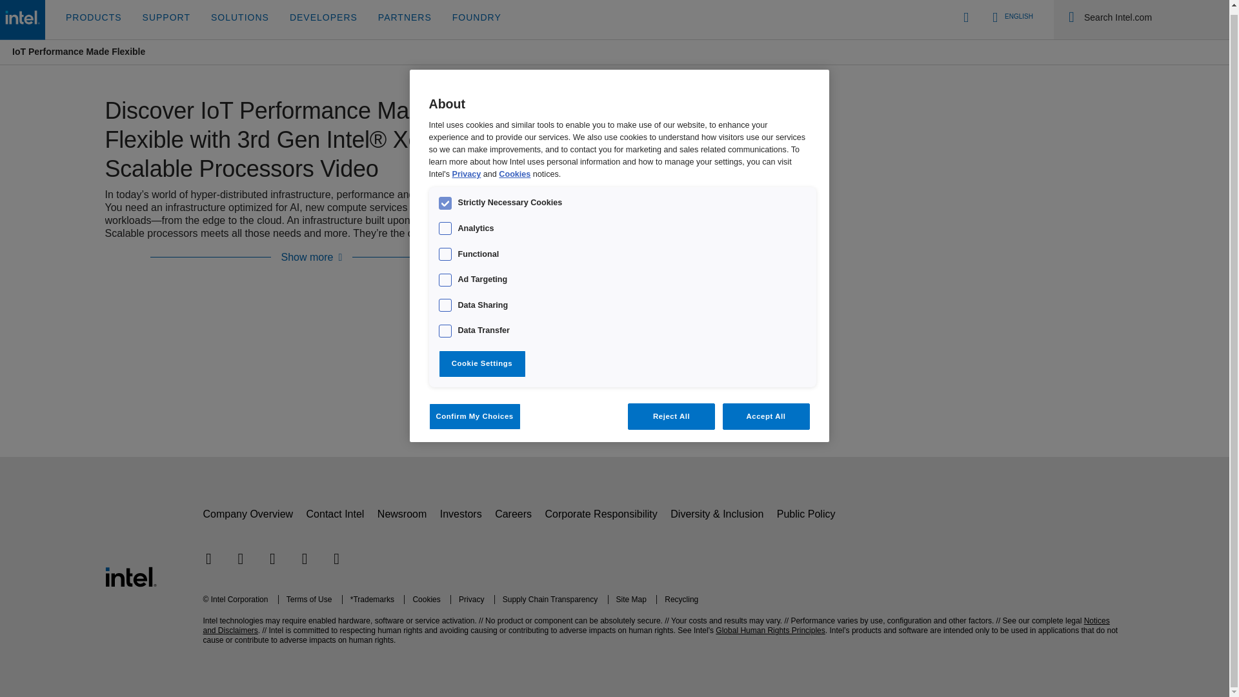  What do you see at coordinates (94, 19) in the screenshot?
I see `PRODUCTS` at bounding box center [94, 19].